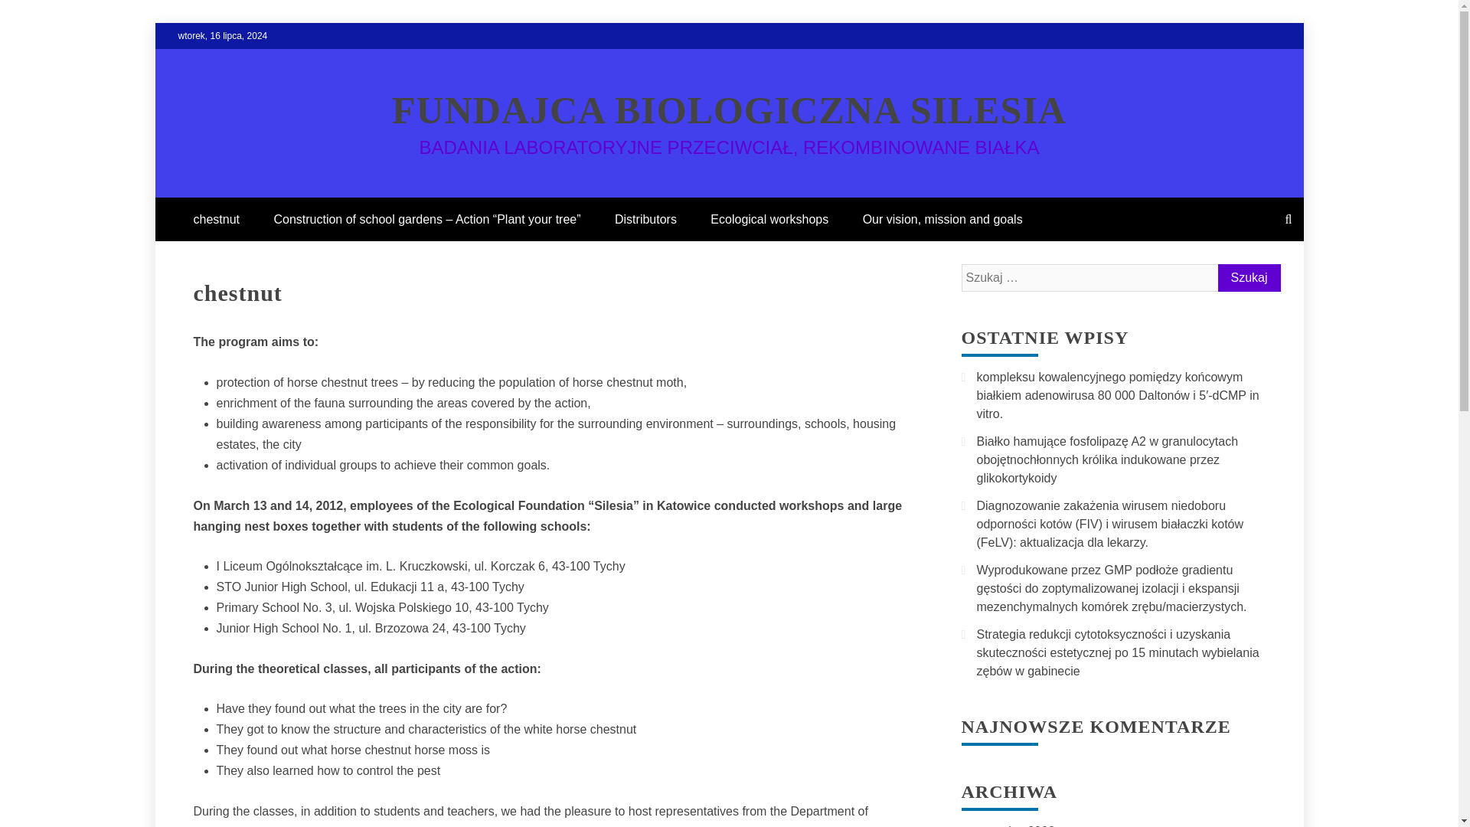 This screenshot has height=827, width=1470. I want to click on Szukaj, so click(1248, 277).